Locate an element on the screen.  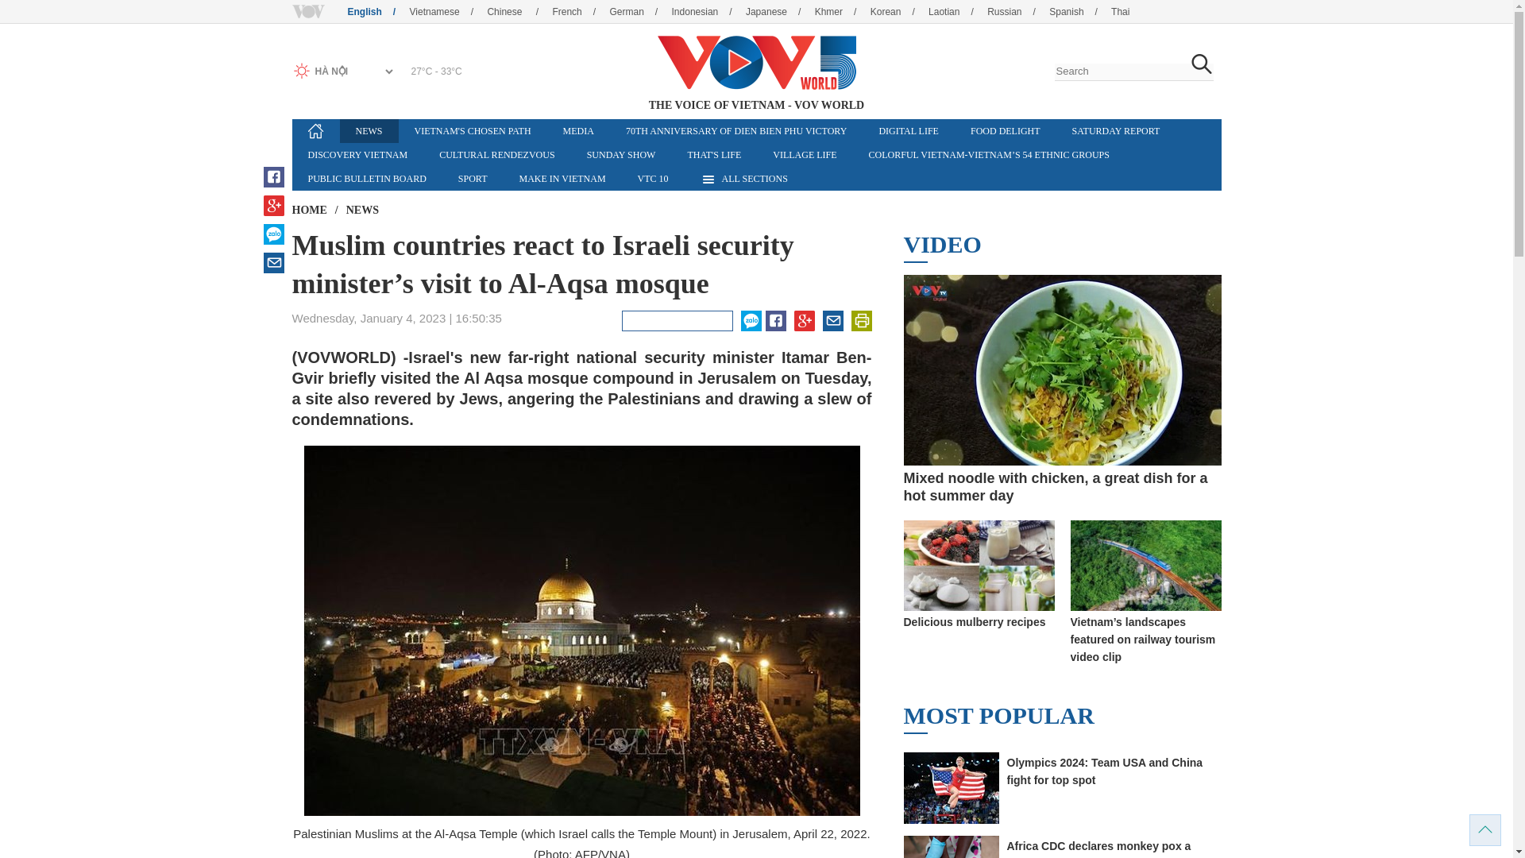
Digital life is located at coordinates (909, 131).